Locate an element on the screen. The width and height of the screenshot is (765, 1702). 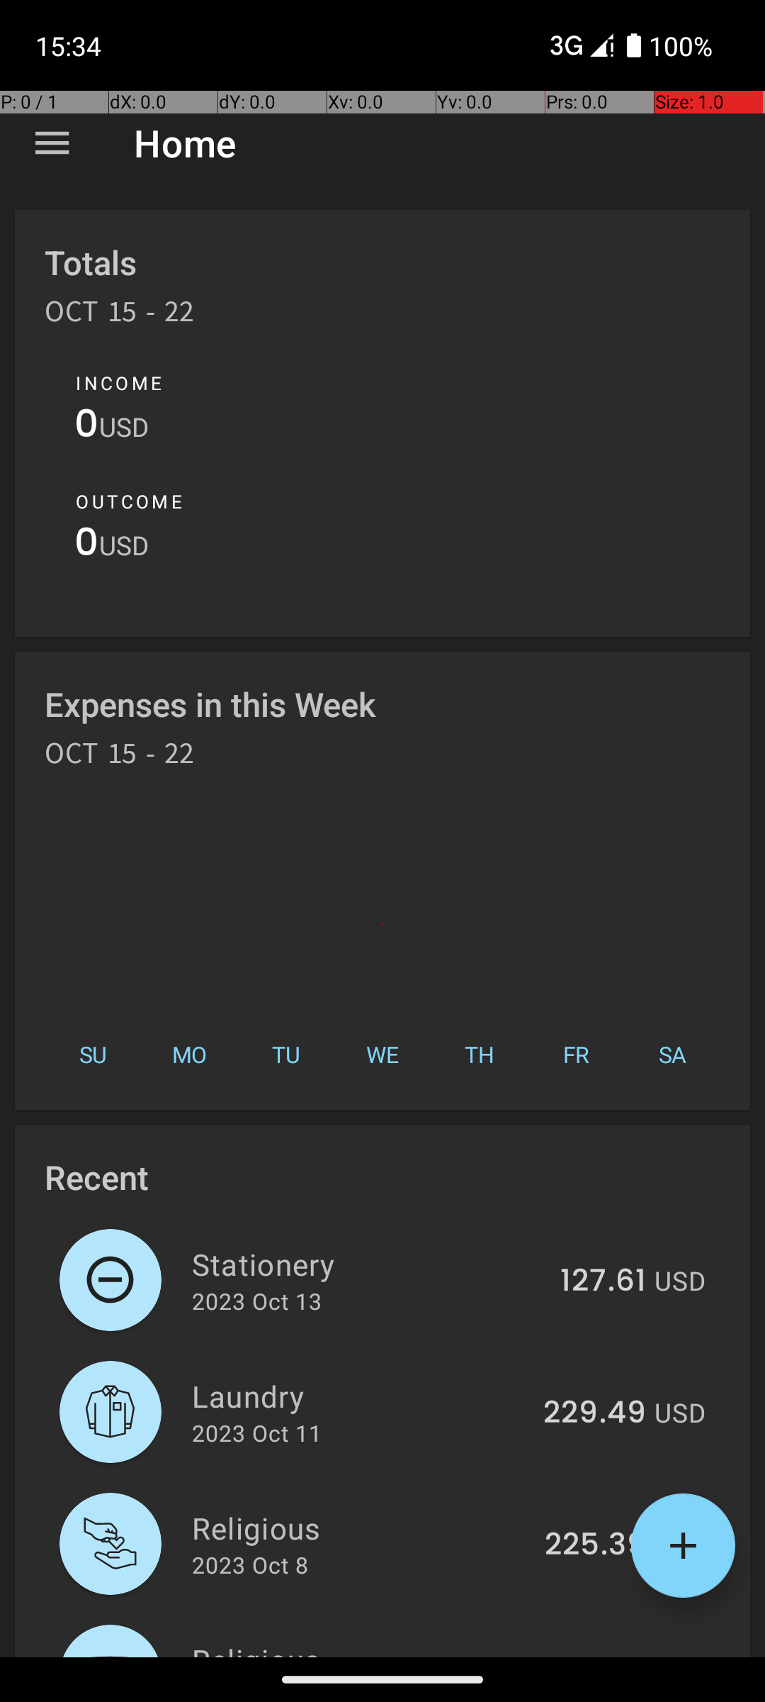
229.49 is located at coordinates (595, 1413).